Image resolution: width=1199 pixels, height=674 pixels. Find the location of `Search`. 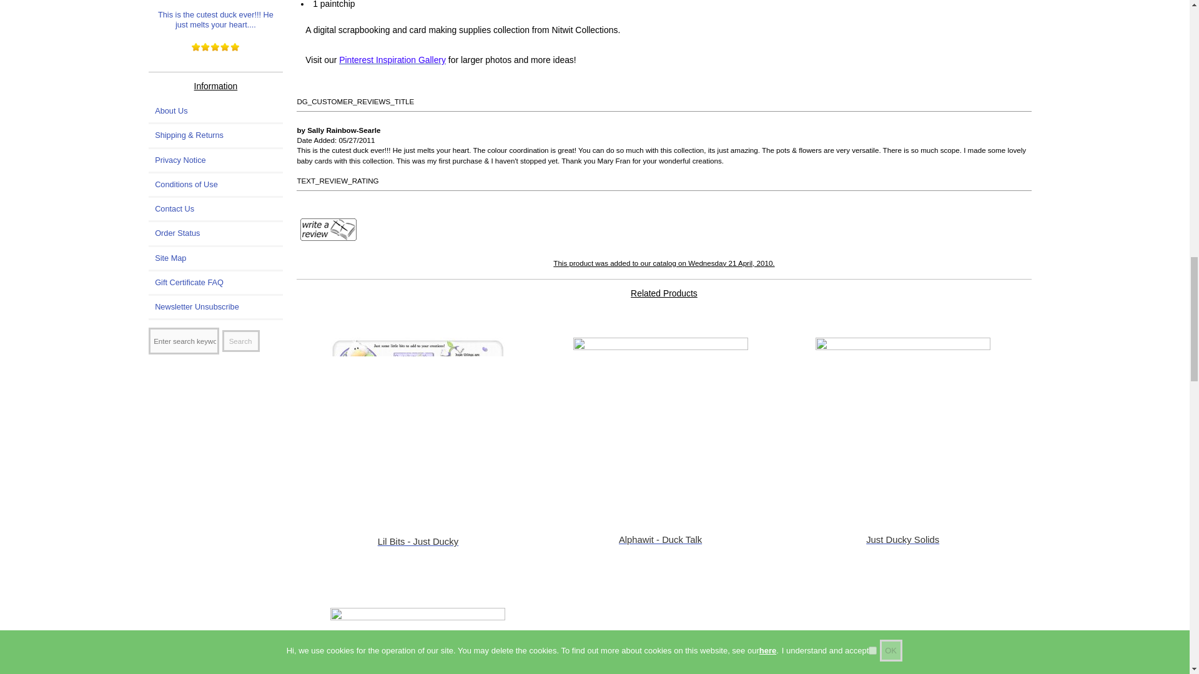

Search is located at coordinates (241, 341).